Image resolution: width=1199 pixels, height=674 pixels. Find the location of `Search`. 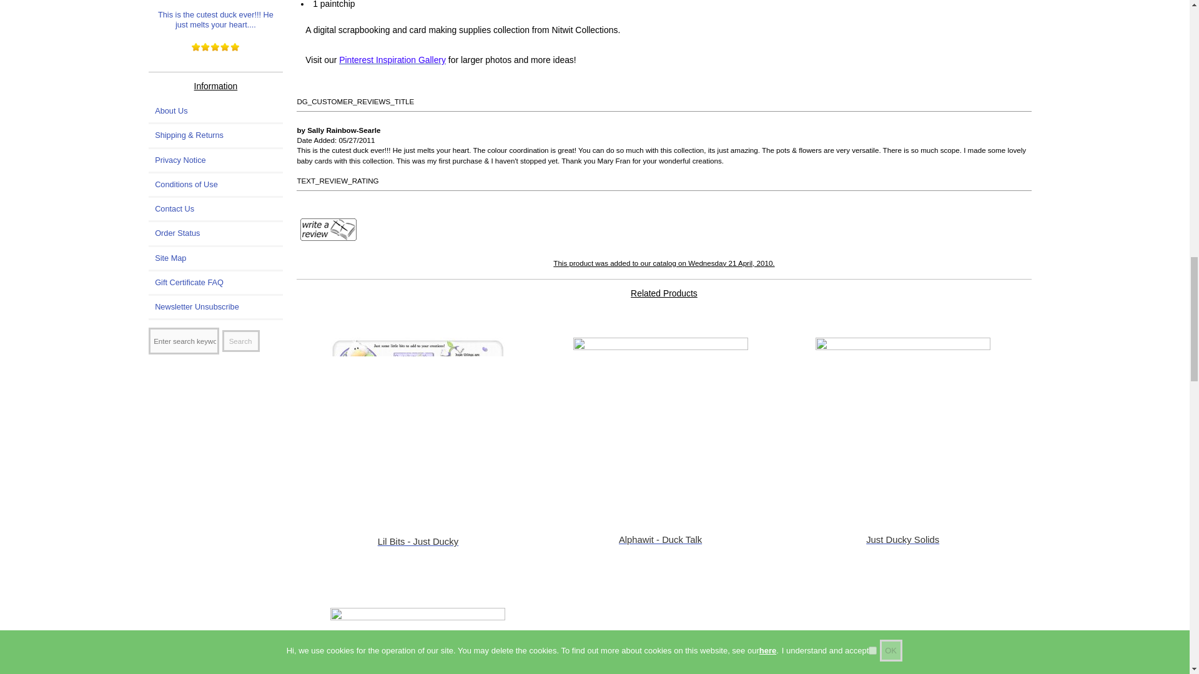

Search is located at coordinates (241, 341).